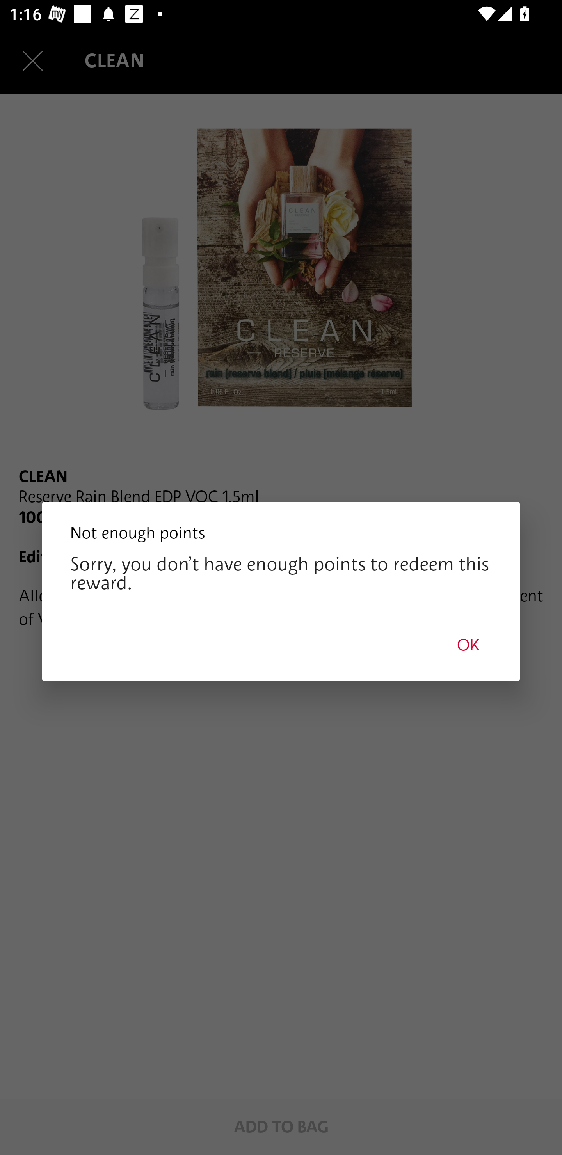  What do you see at coordinates (468, 645) in the screenshot?
I see `OK` at bounding box center [468, 645].